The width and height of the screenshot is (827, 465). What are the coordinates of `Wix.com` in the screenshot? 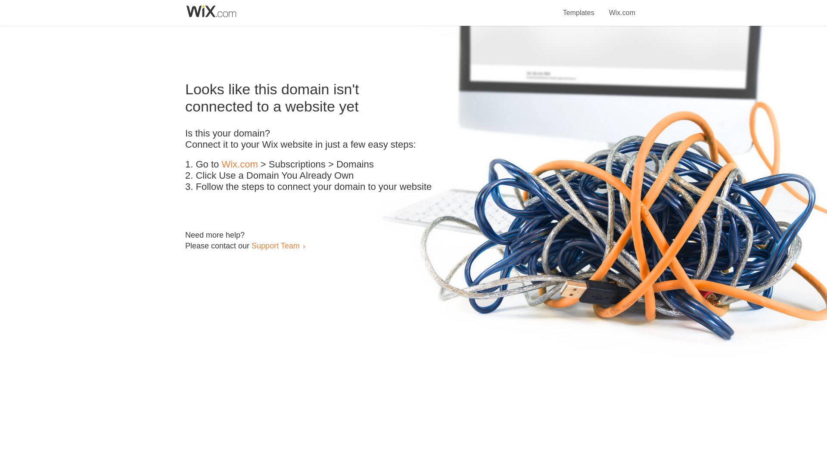 It's located at (239, 164).